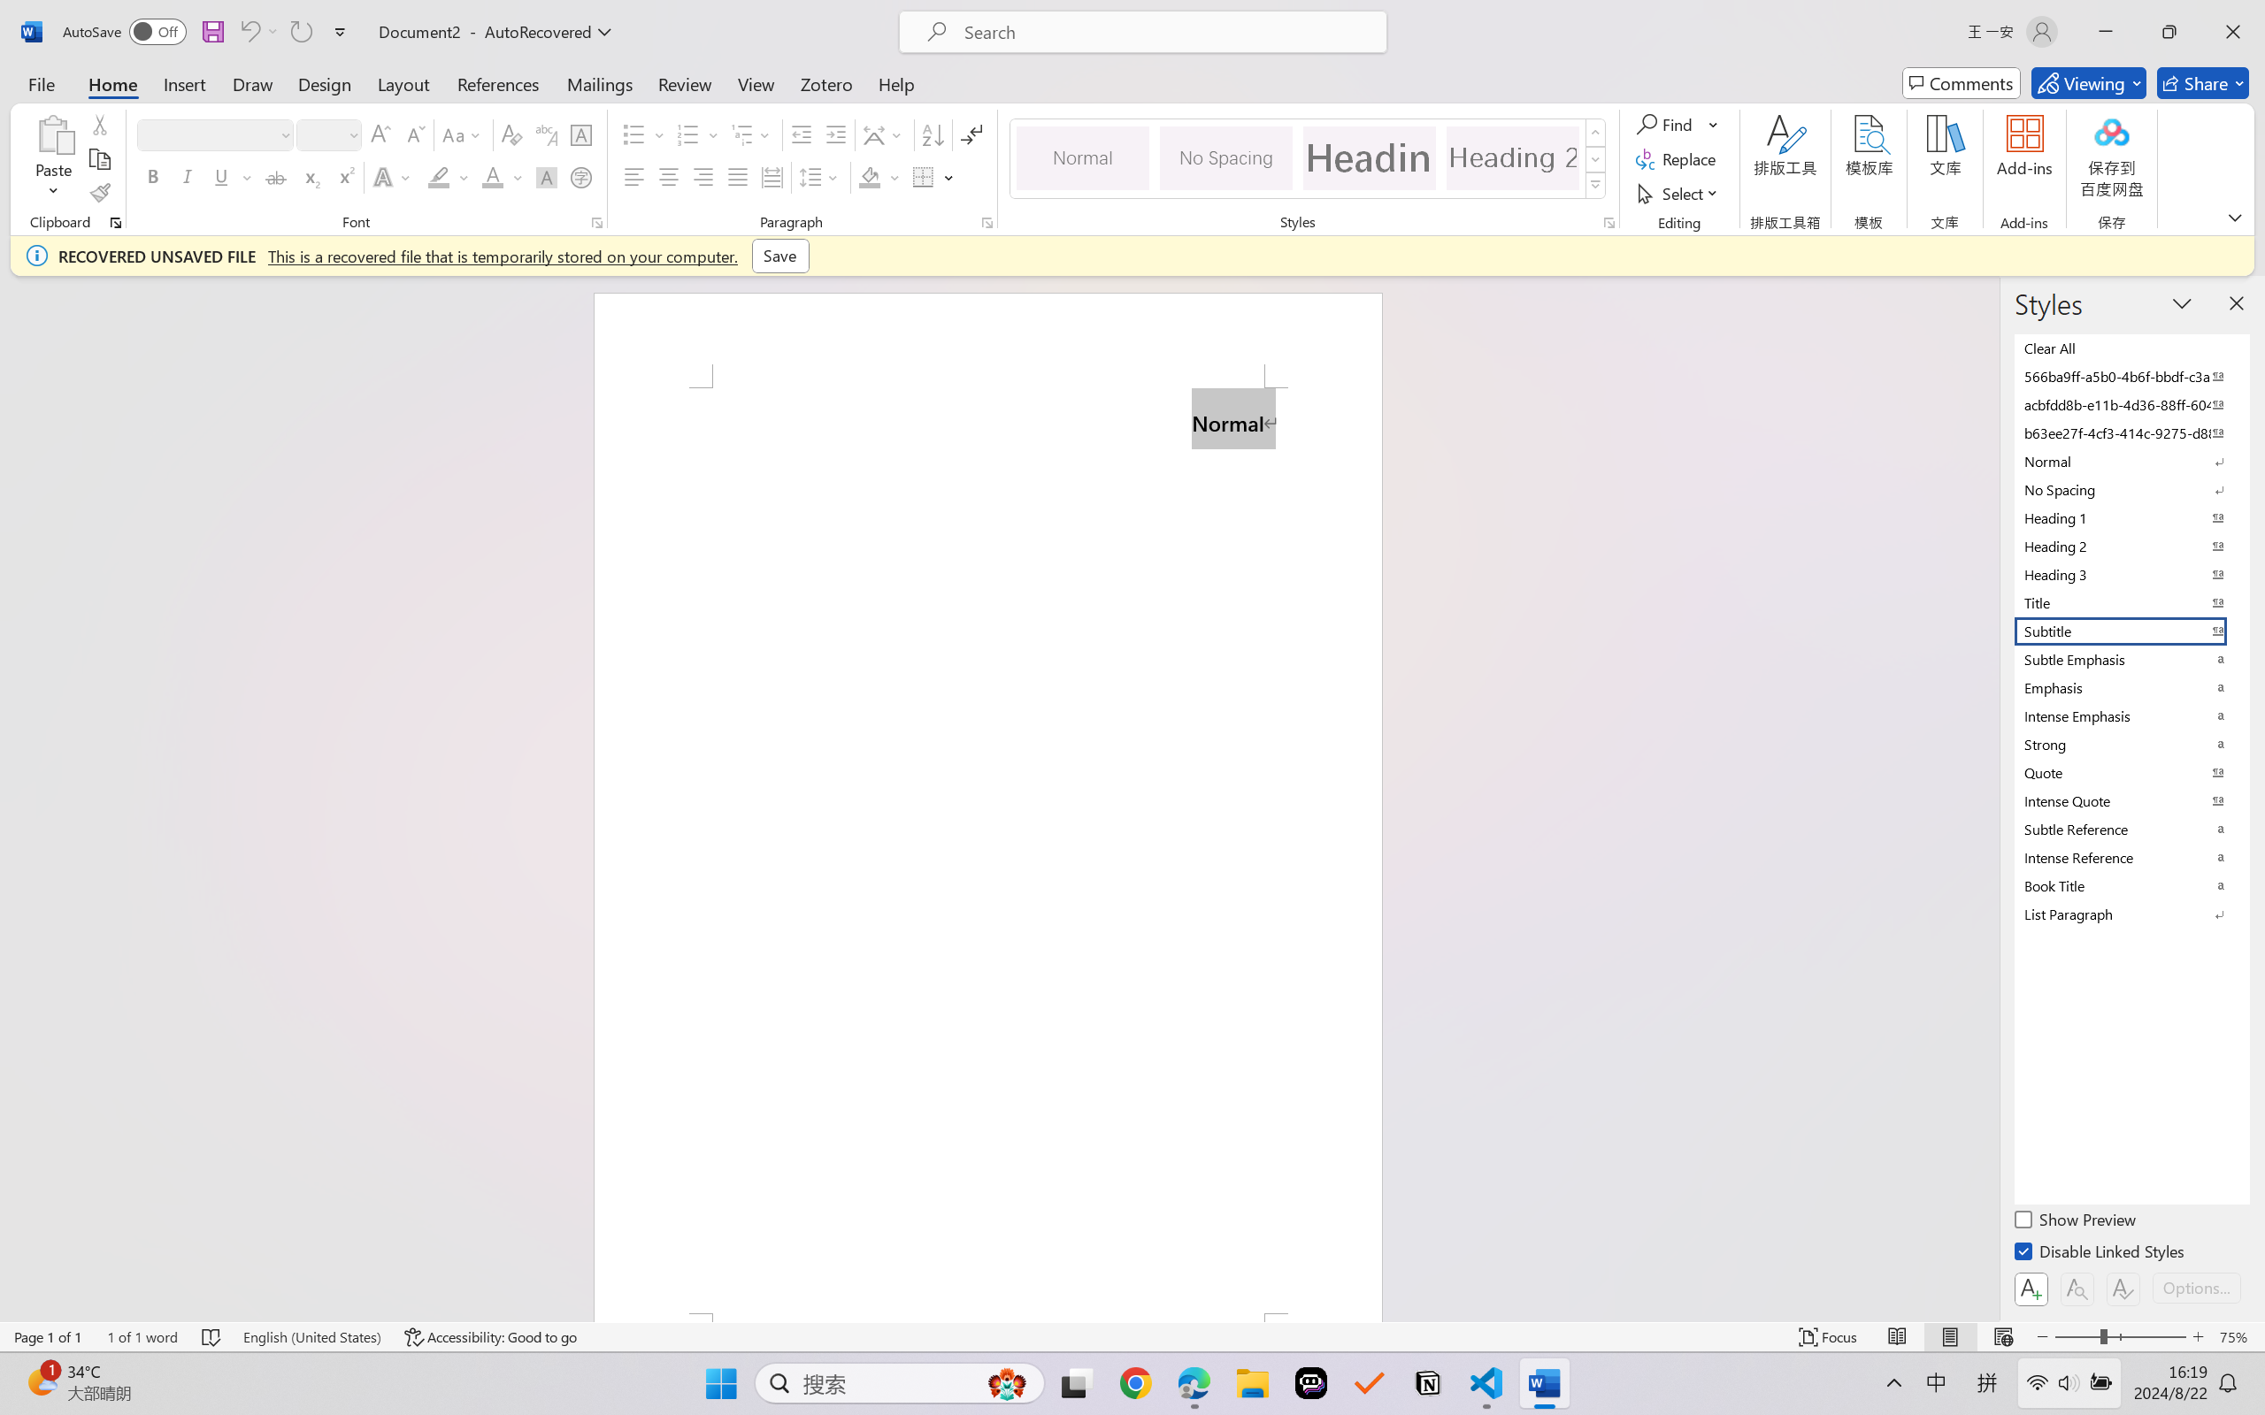 The width and height of the screenshot is (2265, 1415). I want to click on Increase Indent, so click(835, 134).